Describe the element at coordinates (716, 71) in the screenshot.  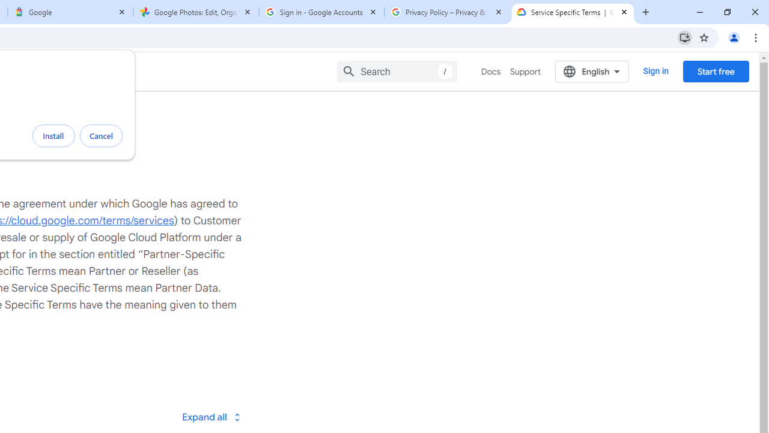
I see `Start free` at that location.